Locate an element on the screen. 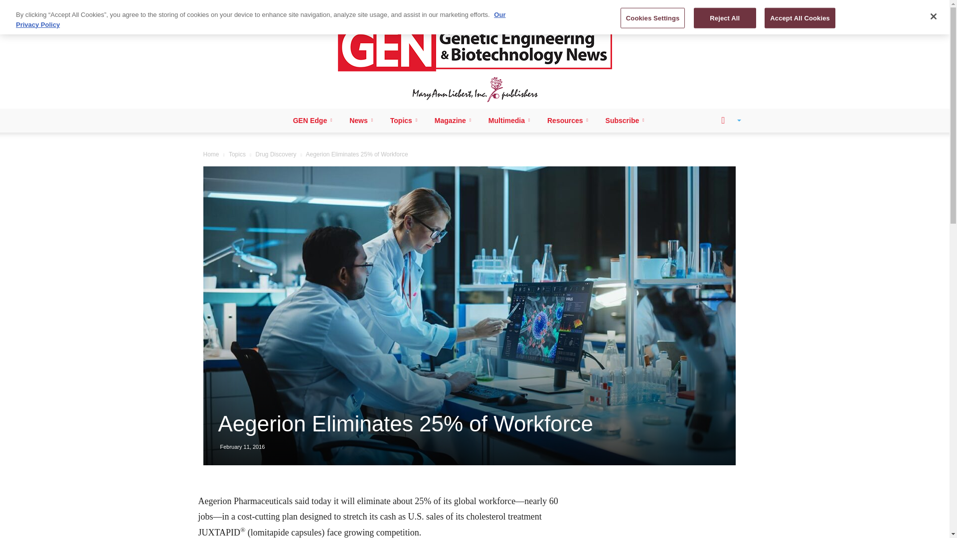 This screenshot has height=538, width=957. View all posts in Drug Discovery is located at coordinates (276, 154).